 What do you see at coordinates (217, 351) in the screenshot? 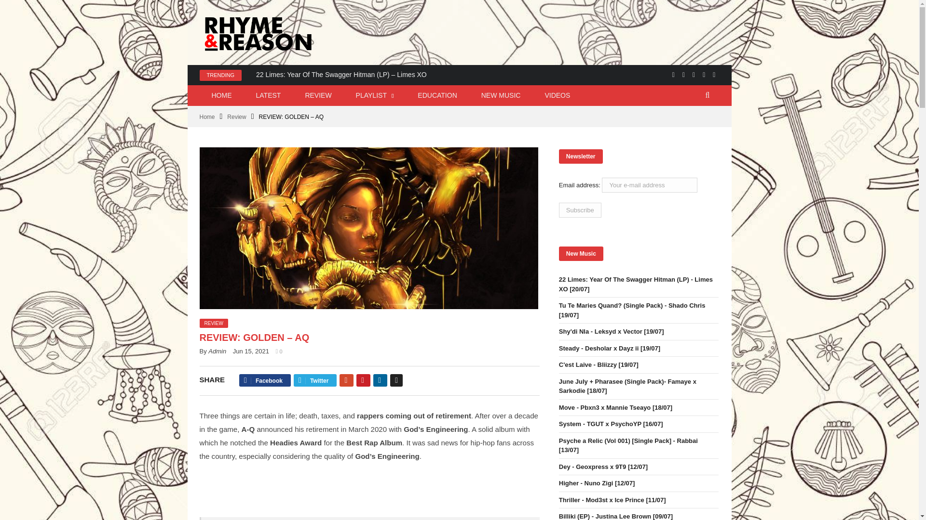
I see `Admin` at bounding box center [217, 351].